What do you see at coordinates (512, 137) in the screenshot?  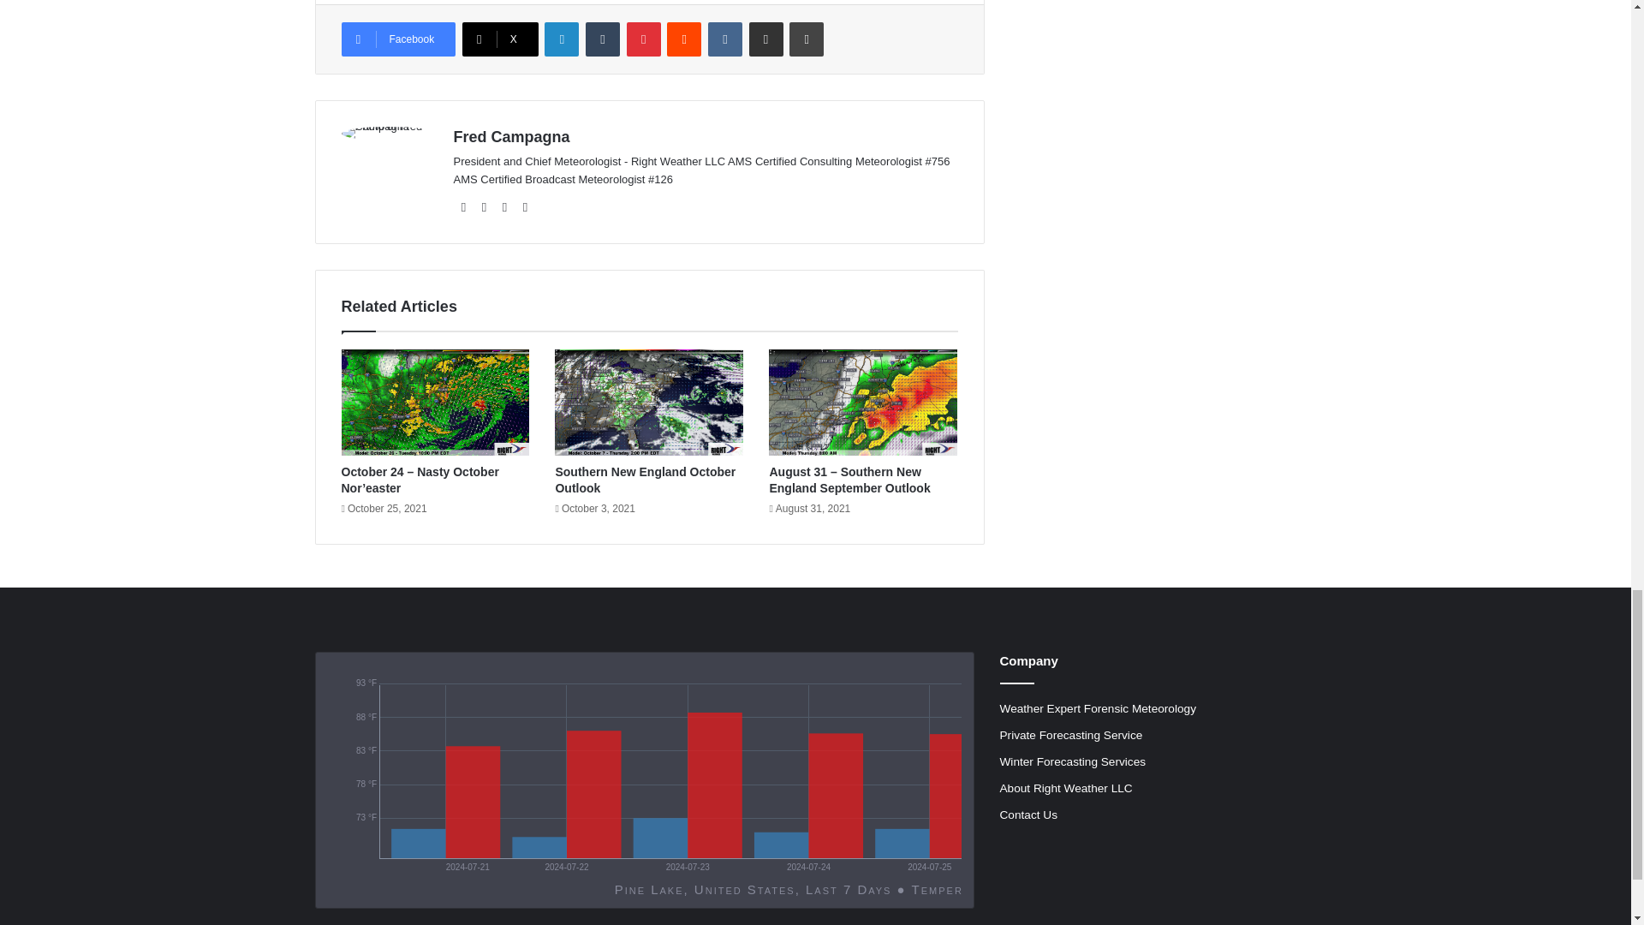 I see `Fred Campagna` at bounding box center [512, 137].